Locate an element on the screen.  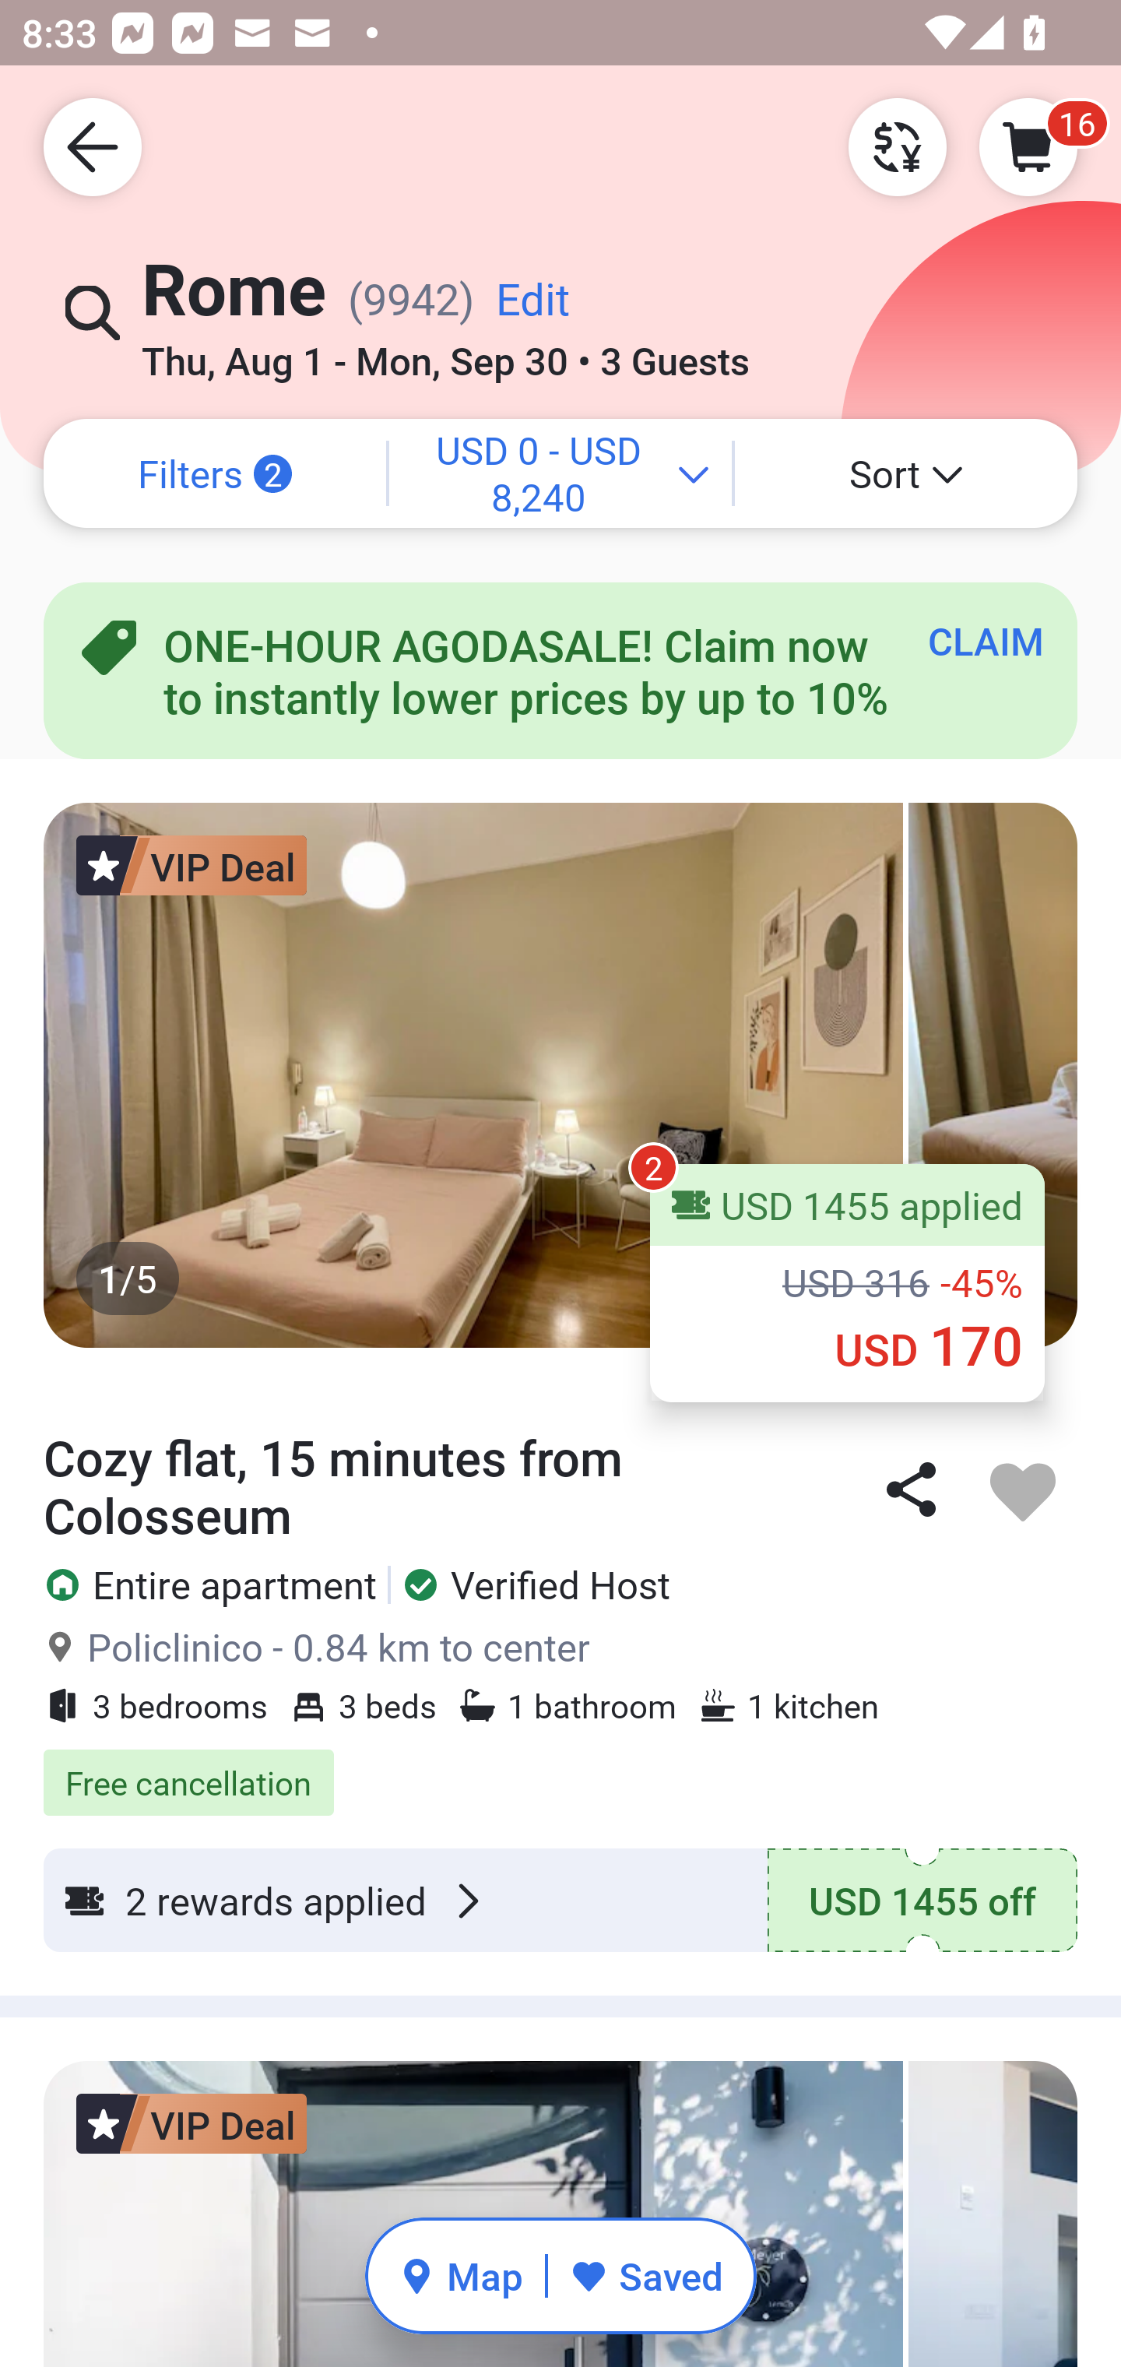
Sort is located at coordinates (906, 473).